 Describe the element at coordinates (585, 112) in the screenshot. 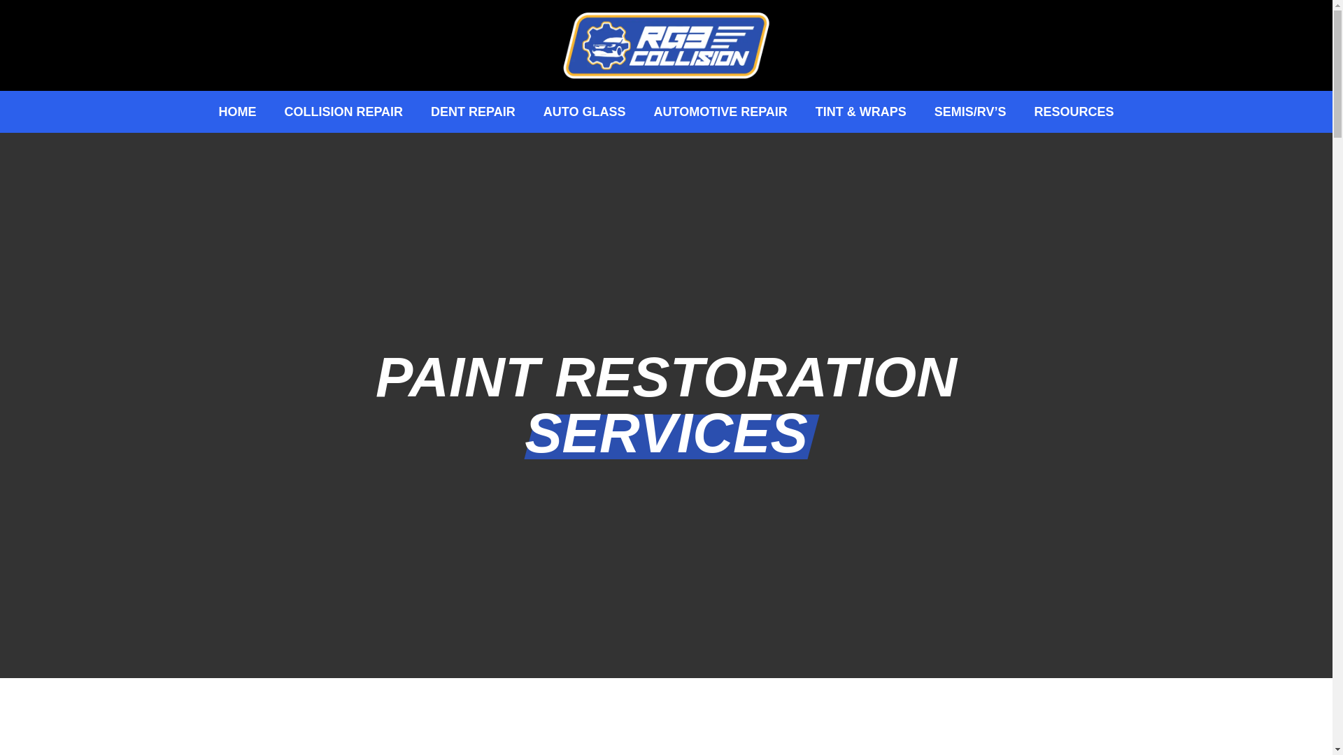

I see `AUTO GLASS` at that location.